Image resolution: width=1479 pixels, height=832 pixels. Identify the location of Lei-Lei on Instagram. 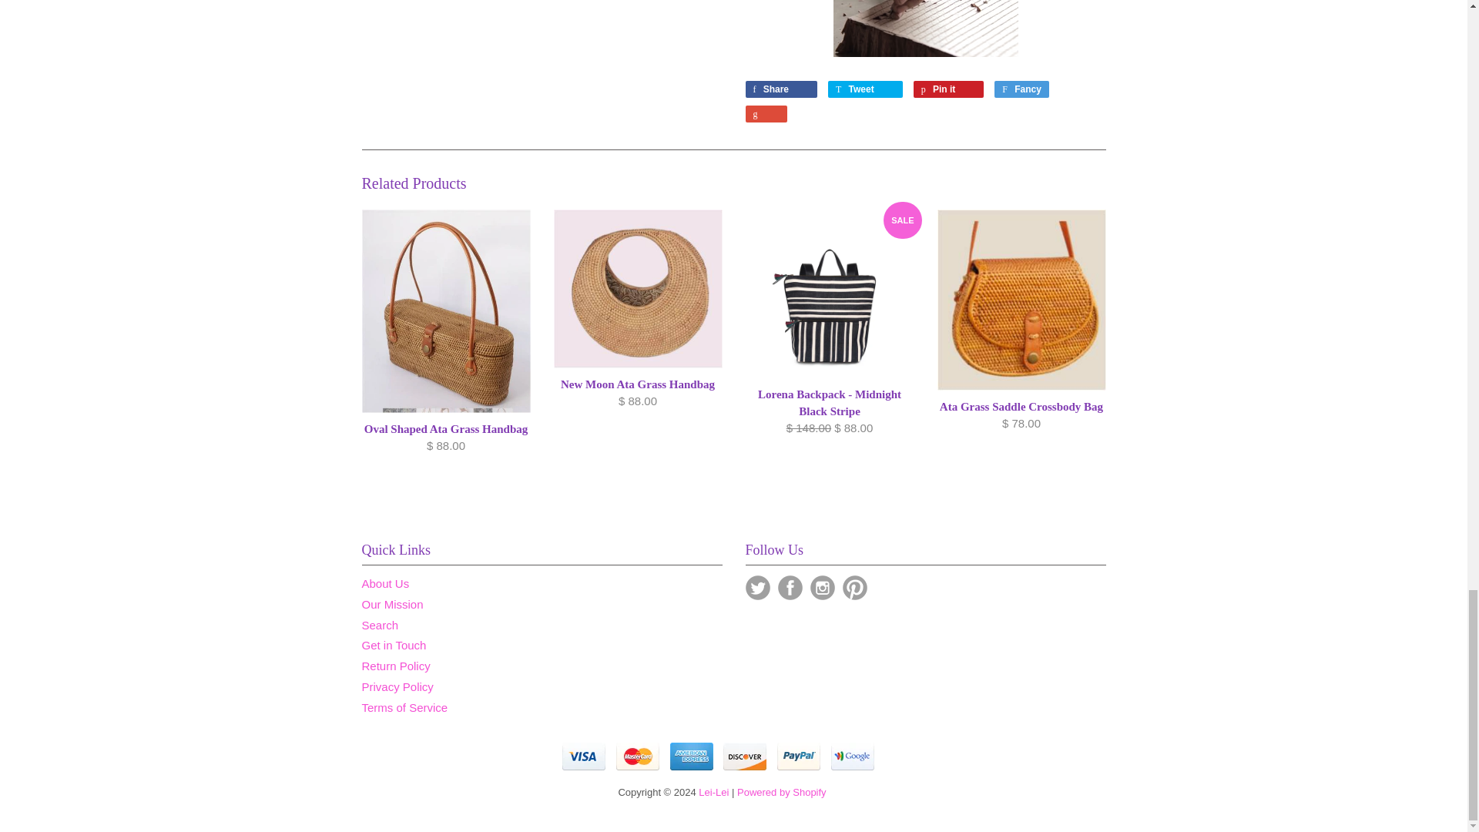
(823, 587).